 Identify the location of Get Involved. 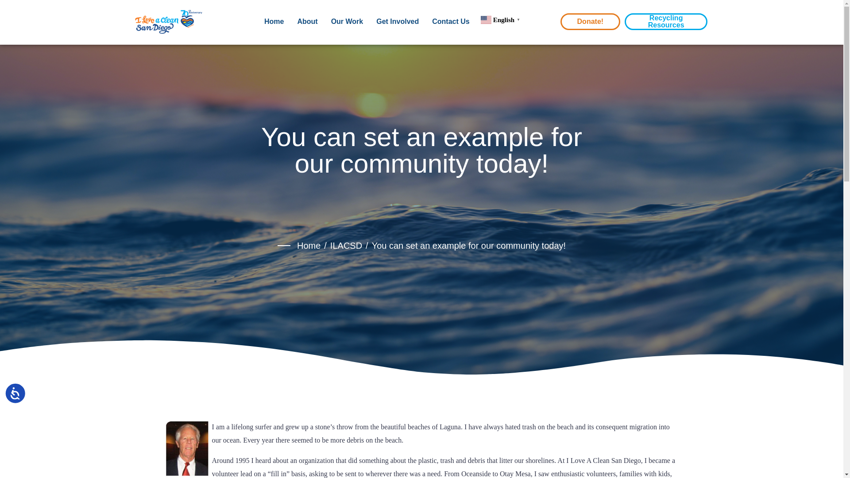
(398, 28).